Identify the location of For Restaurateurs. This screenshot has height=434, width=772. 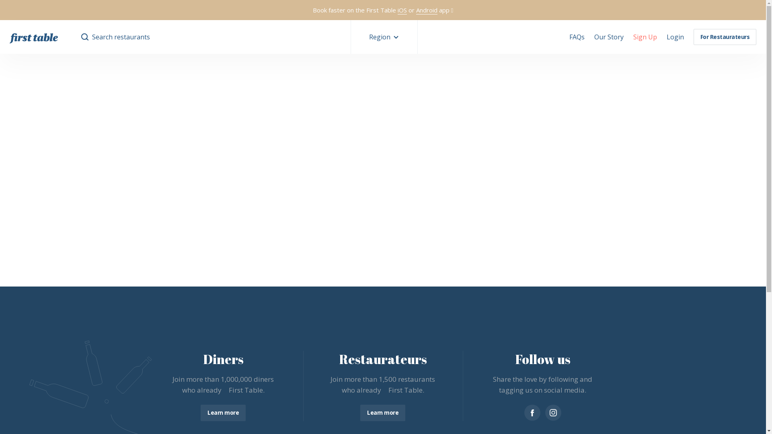
(725, 37).